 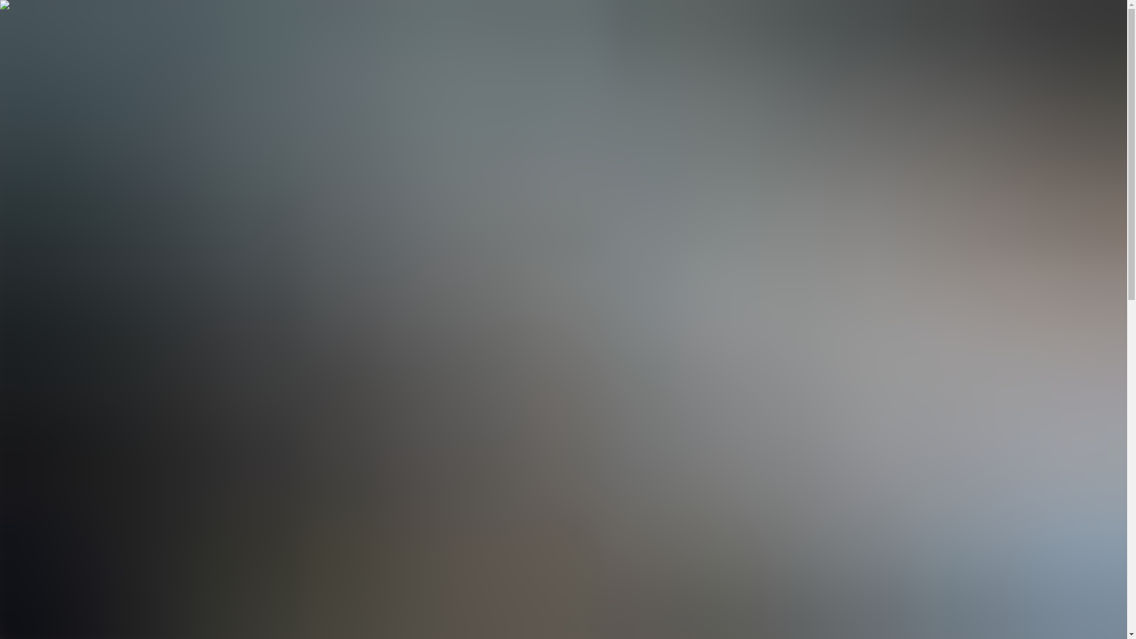 What do you see at coordinates (66, 79) in the screenshot?
I see `Portfolio and Asset Management` at bounding box center [66, 79].